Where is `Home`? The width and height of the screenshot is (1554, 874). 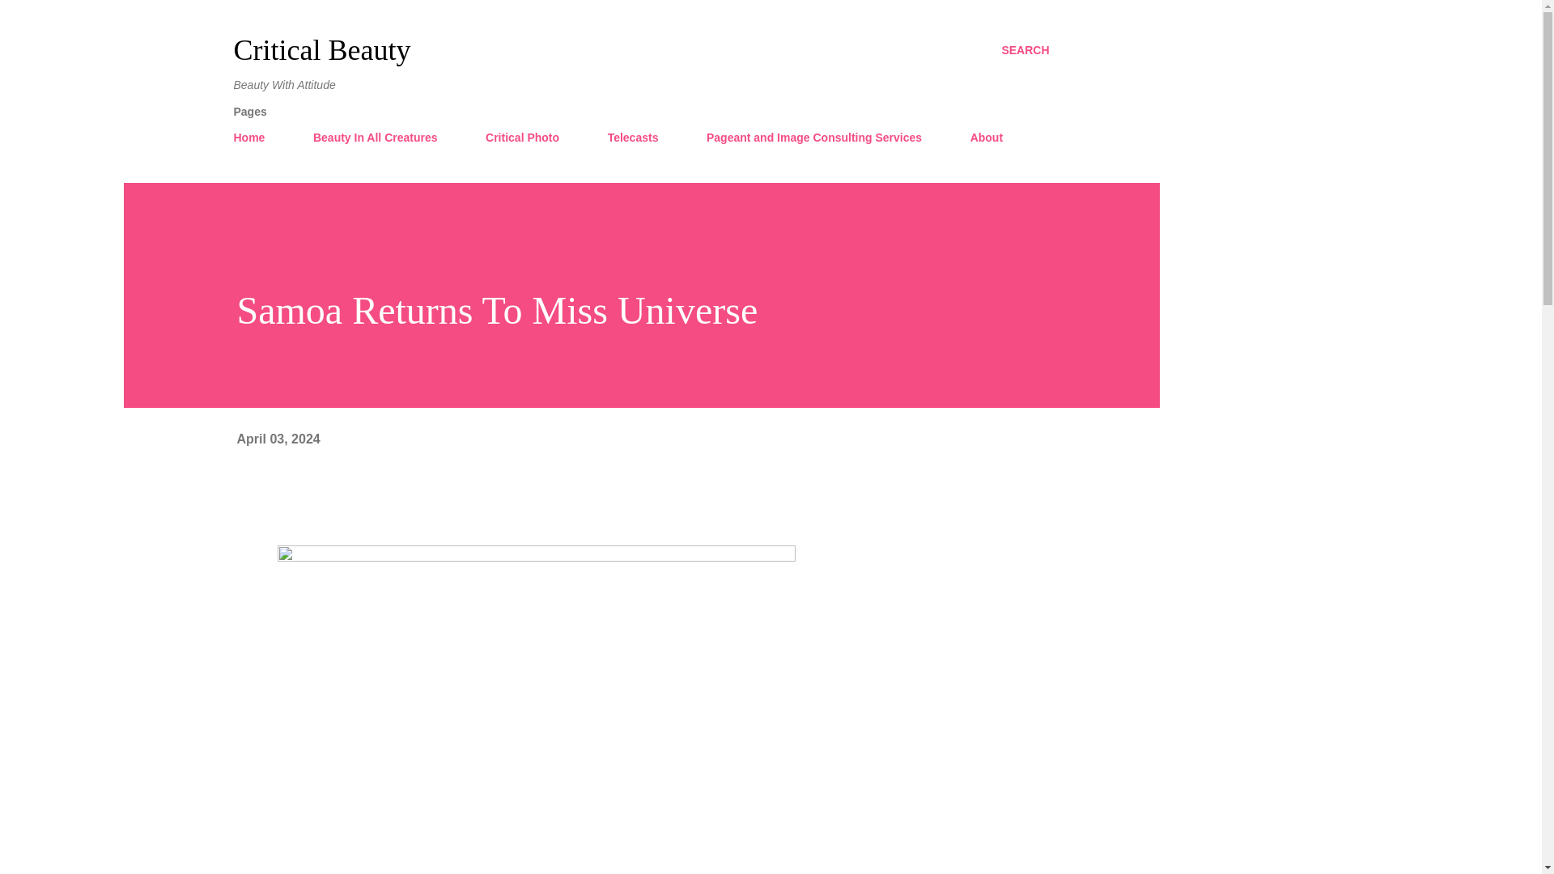 Home is located at coordinates (254, 138).